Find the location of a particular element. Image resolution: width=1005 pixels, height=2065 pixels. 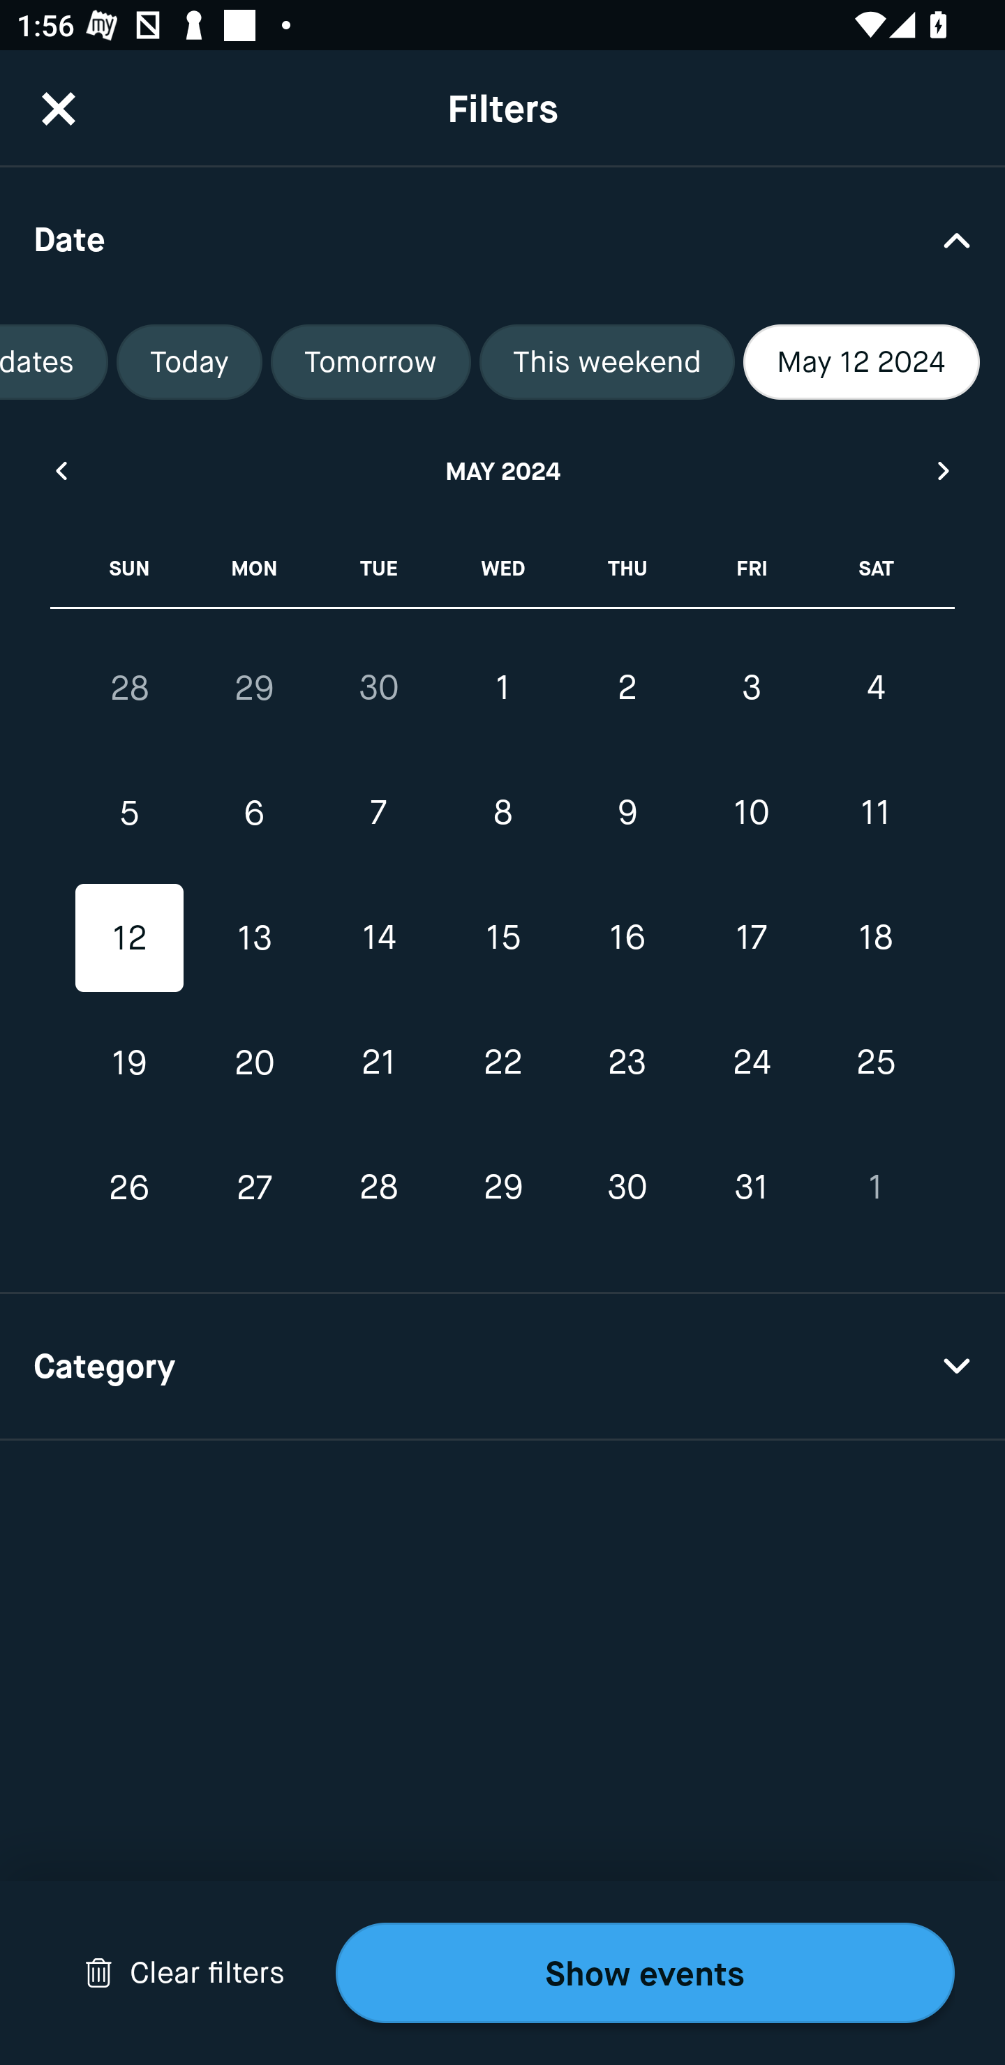

1 is located at coordinates (502, 687).